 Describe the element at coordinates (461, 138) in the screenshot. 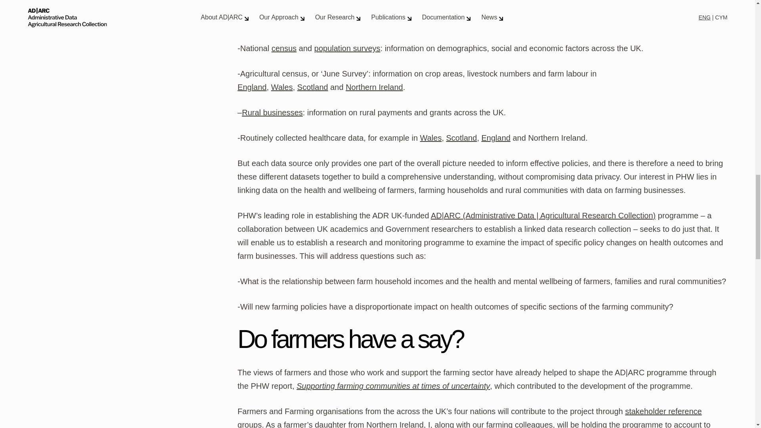

I see `Scotland` at that location.